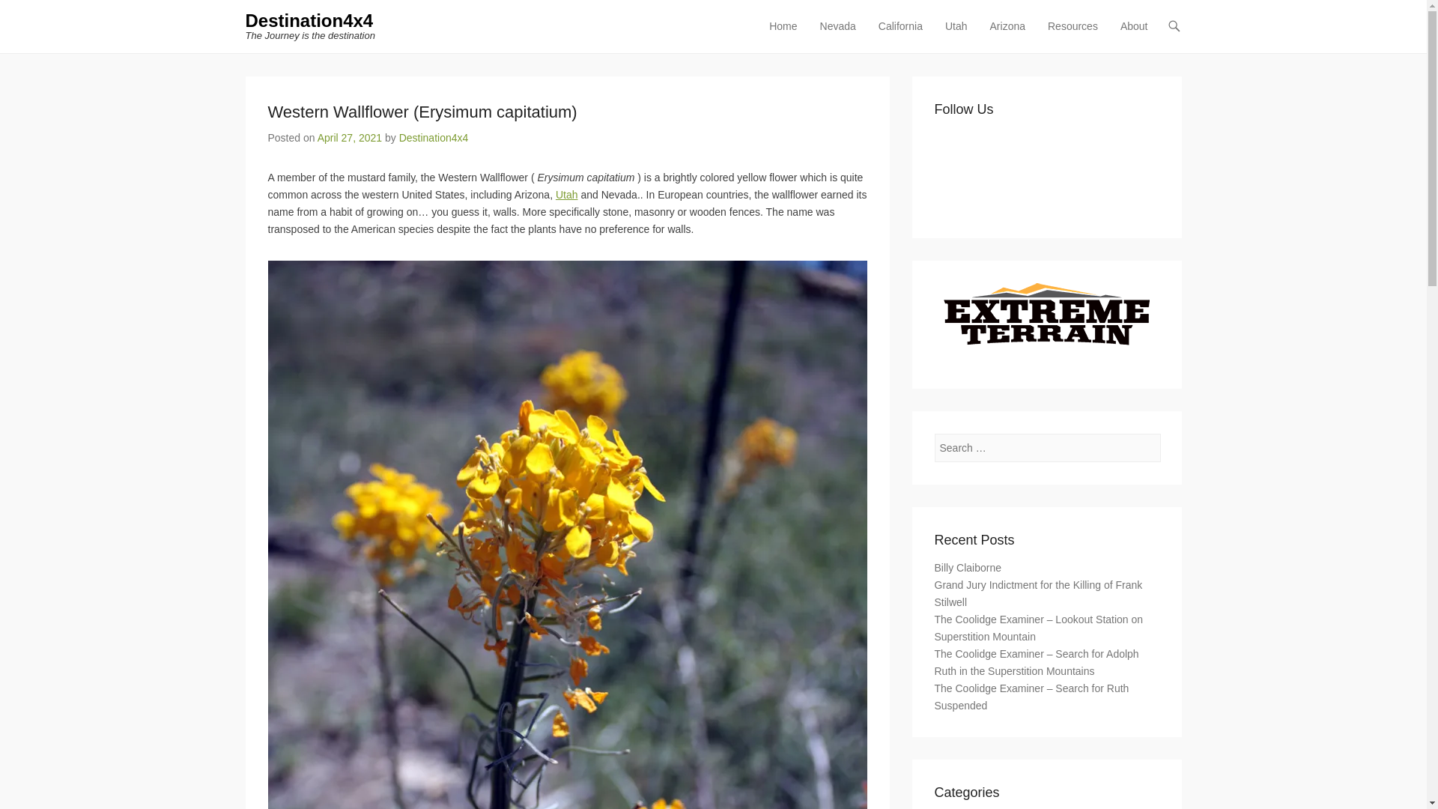 The height and width of the screenshot is (809, 1438). Describe the element at coordinates (796, 27) in the screenshot. I see `Skip to content` at that location.